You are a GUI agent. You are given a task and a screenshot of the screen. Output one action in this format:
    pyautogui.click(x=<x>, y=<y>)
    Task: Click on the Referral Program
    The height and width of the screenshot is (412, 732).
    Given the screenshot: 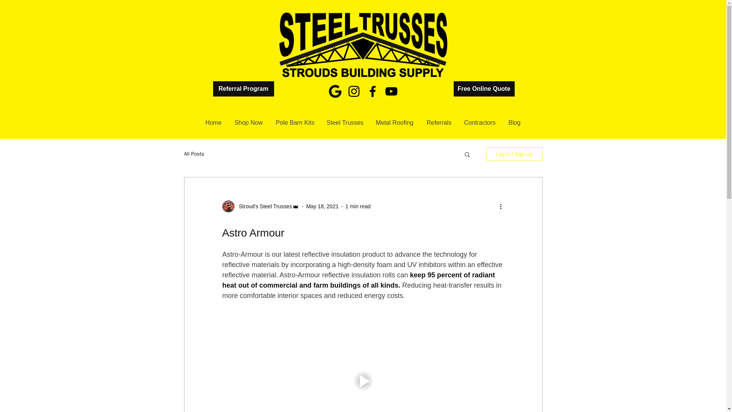 What is the action you would take?
    pyautogui.click(x=243, y=89)
    